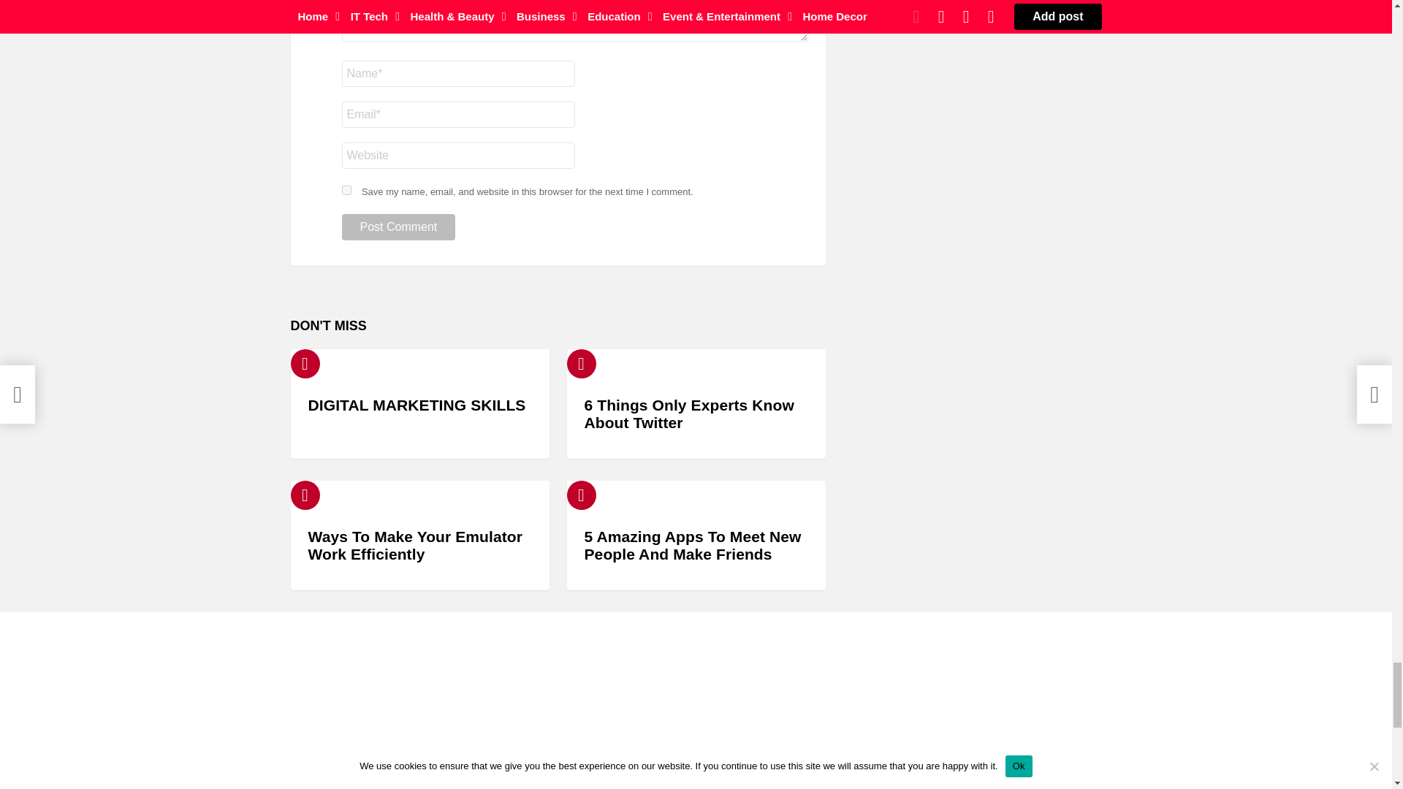 The width and height of the screenshot is (1403, 789). Describe the element at coordinates (399, 226) in the screenshot. I see `Post Comment` at that location.